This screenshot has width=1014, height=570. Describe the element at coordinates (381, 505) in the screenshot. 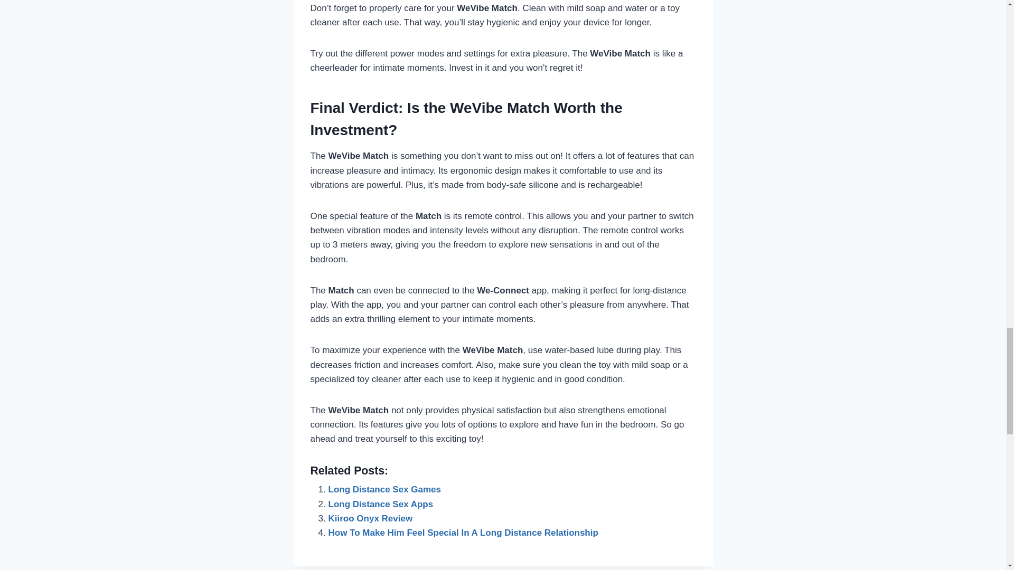

I see `Long Distance Sex Apps` at that location.